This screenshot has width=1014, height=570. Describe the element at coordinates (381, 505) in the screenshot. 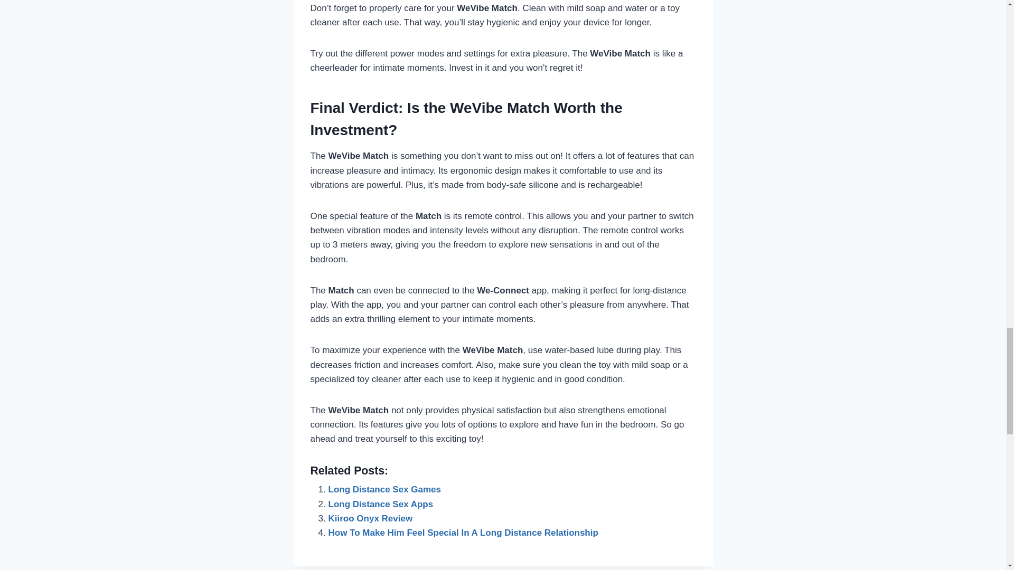

I see `Long Distance Sex Apps` at that location.